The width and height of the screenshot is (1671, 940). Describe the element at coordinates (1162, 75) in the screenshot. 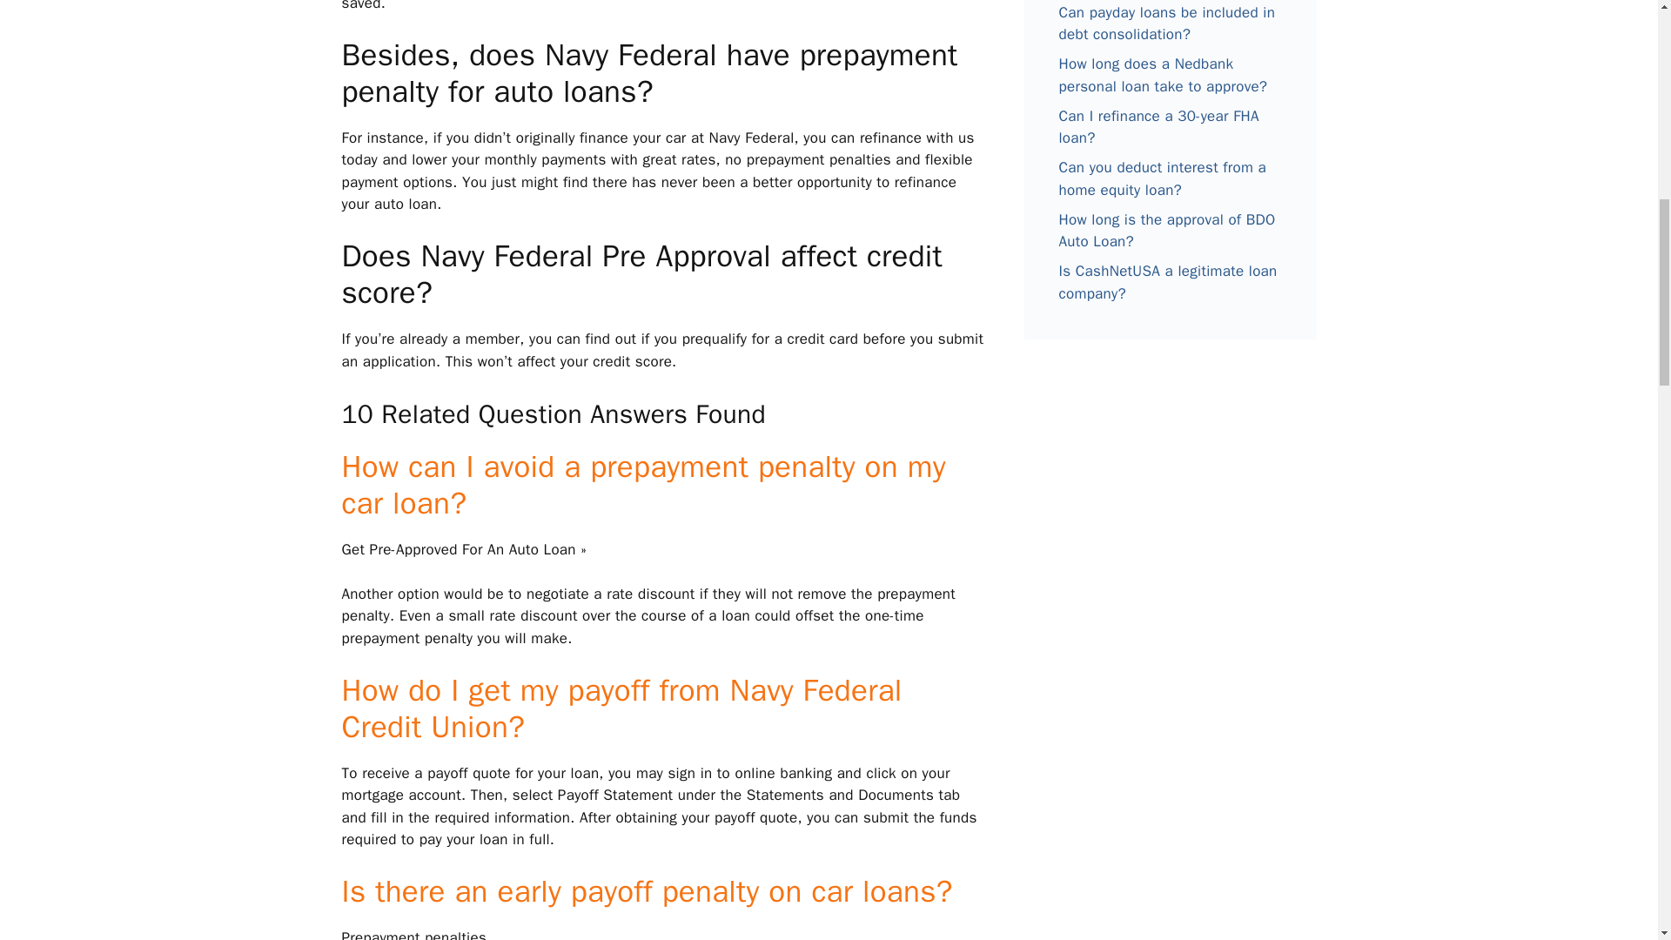

I see `How long does a Nedbank personal loan take to approve?` at that location.